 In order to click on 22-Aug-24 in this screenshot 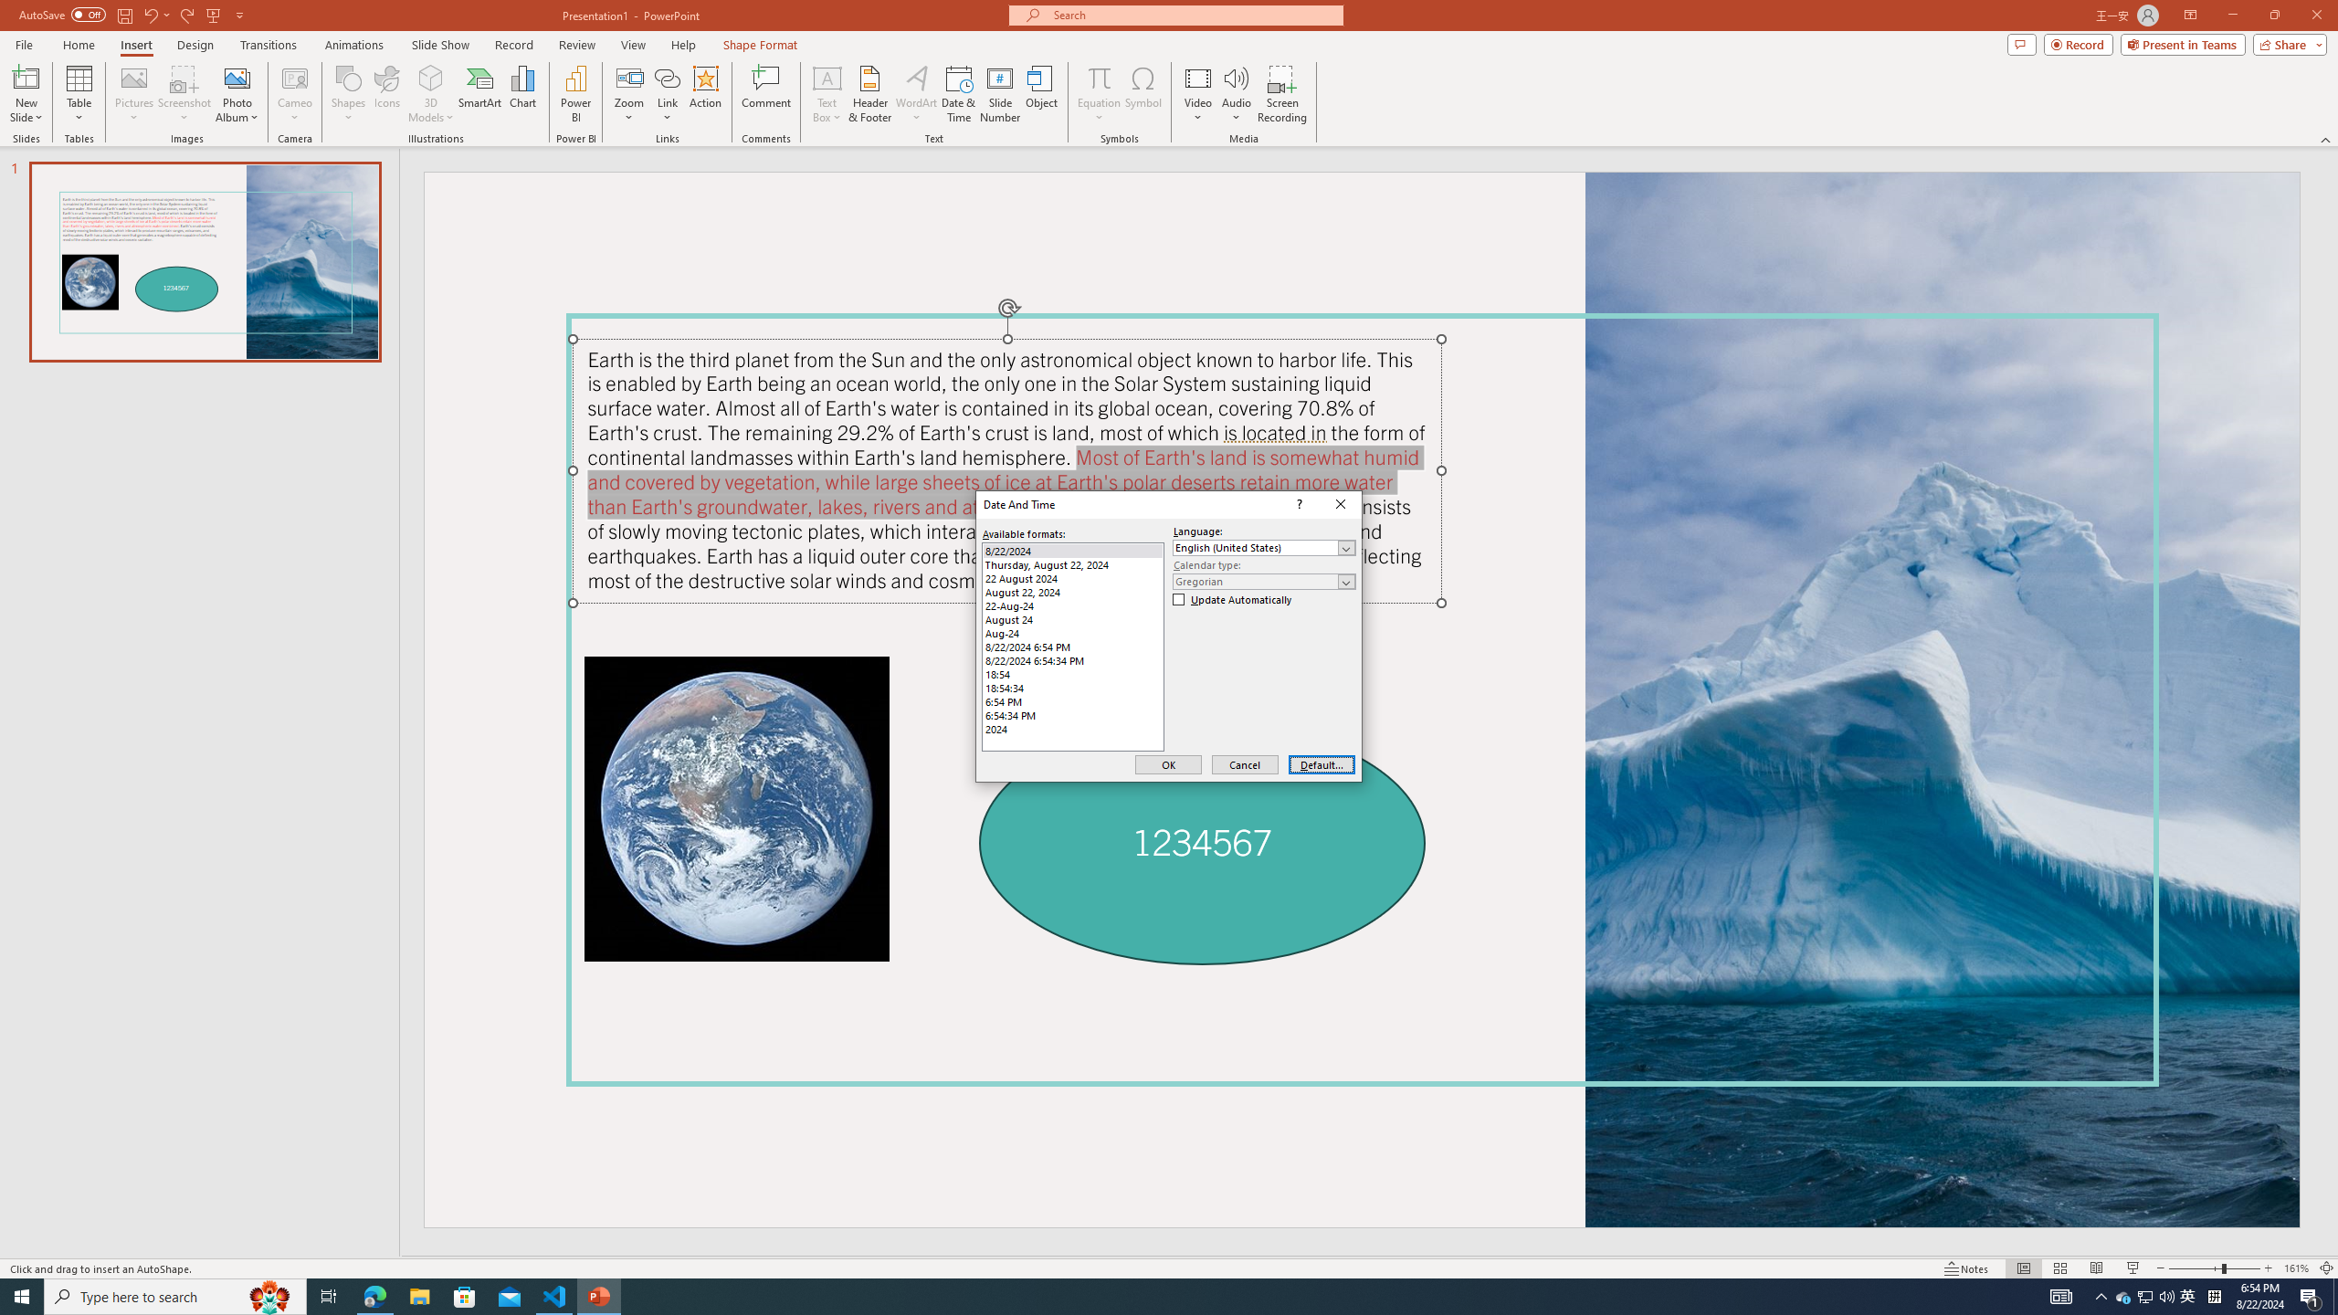, I will do `click(1072, 606)`.